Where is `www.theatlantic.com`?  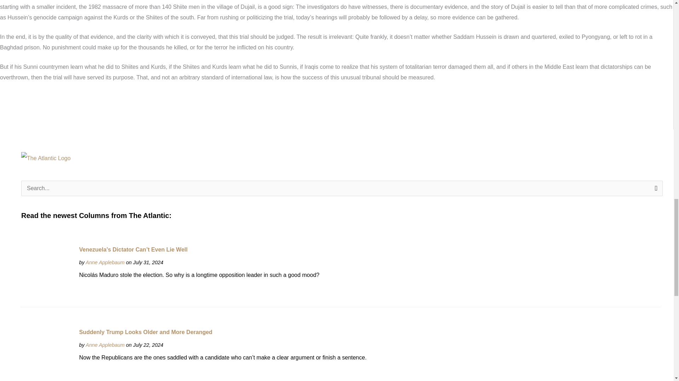 www.theatlantic.com is located at coordinates (105, 262).